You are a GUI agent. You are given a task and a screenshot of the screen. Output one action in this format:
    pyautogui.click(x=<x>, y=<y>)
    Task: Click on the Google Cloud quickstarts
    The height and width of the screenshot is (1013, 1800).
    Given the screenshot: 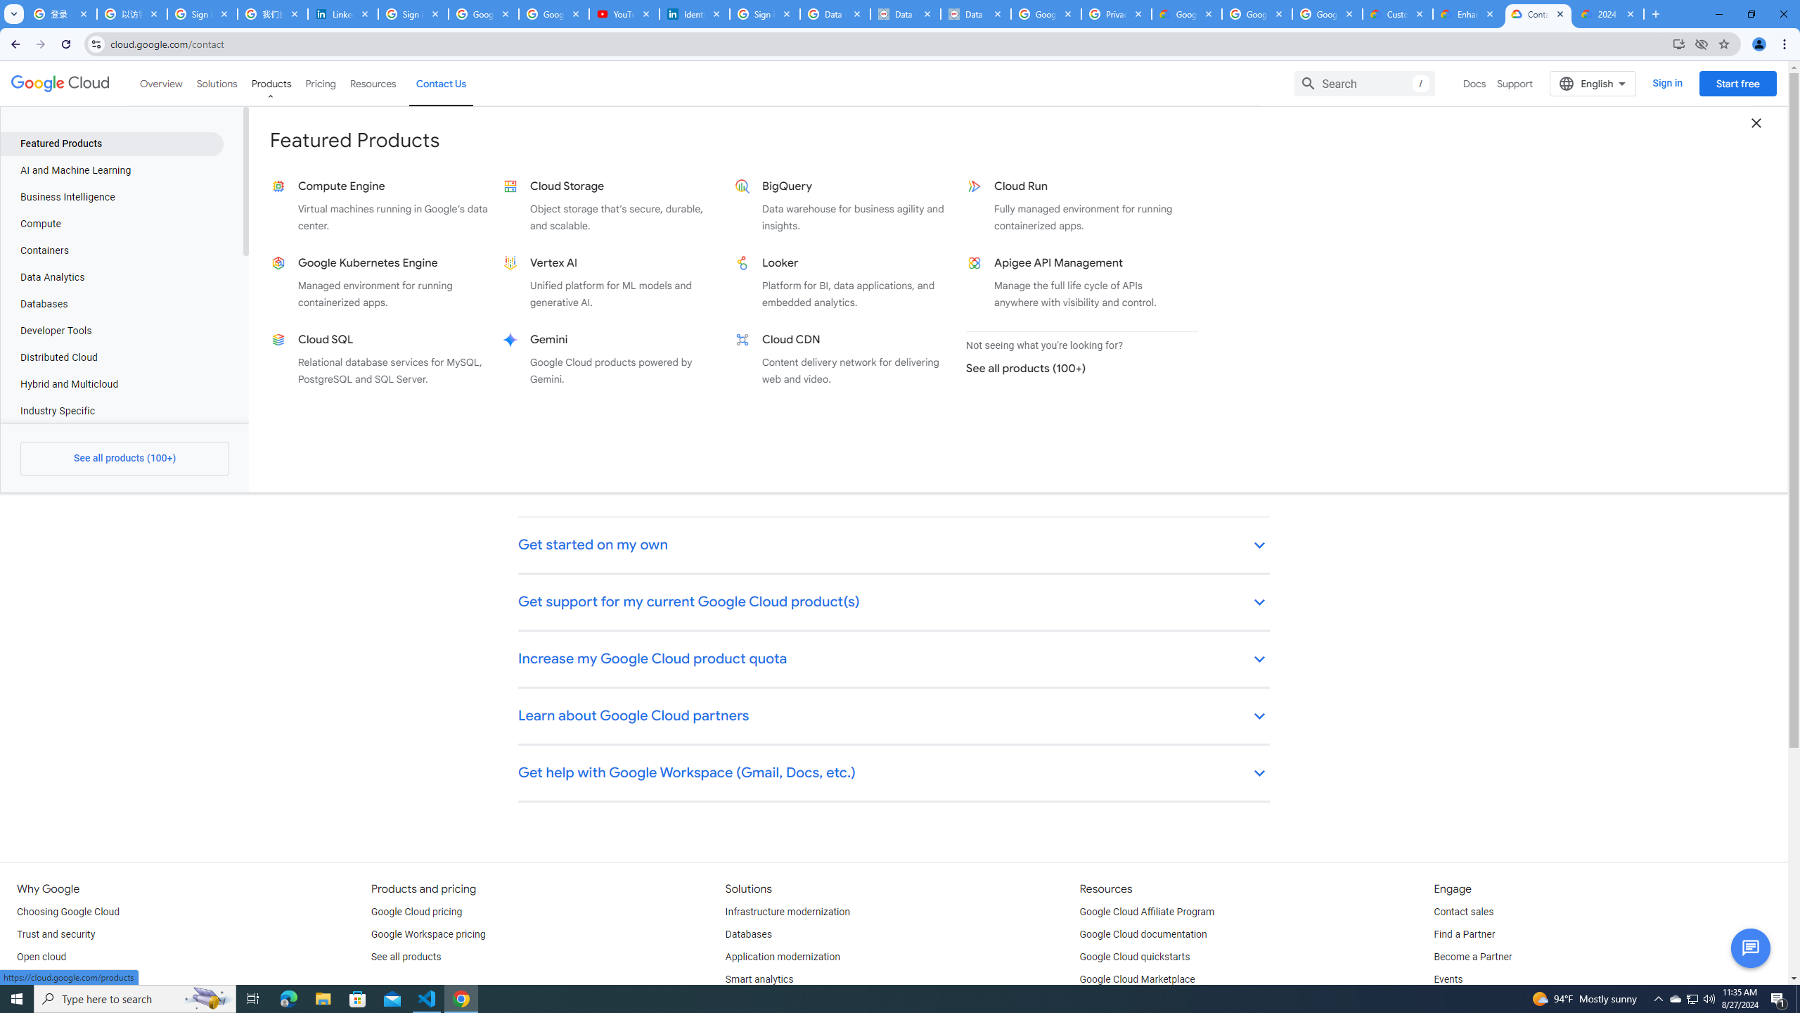 What is the action you would take?
    pyautogui.click(x=1135, y=957)
    